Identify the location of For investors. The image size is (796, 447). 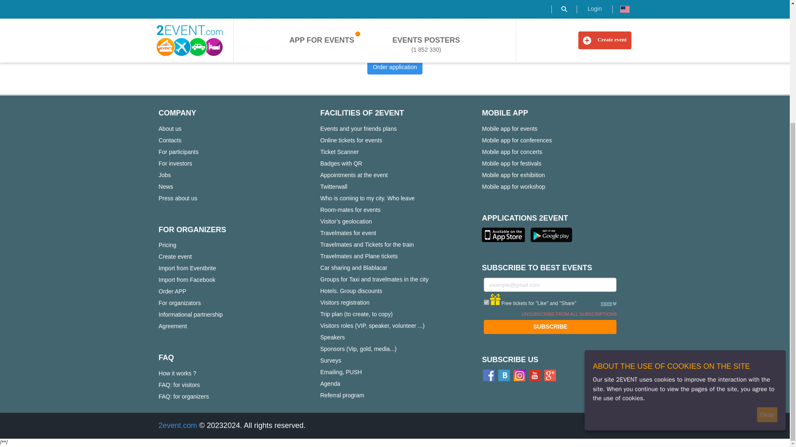
(175, 163).